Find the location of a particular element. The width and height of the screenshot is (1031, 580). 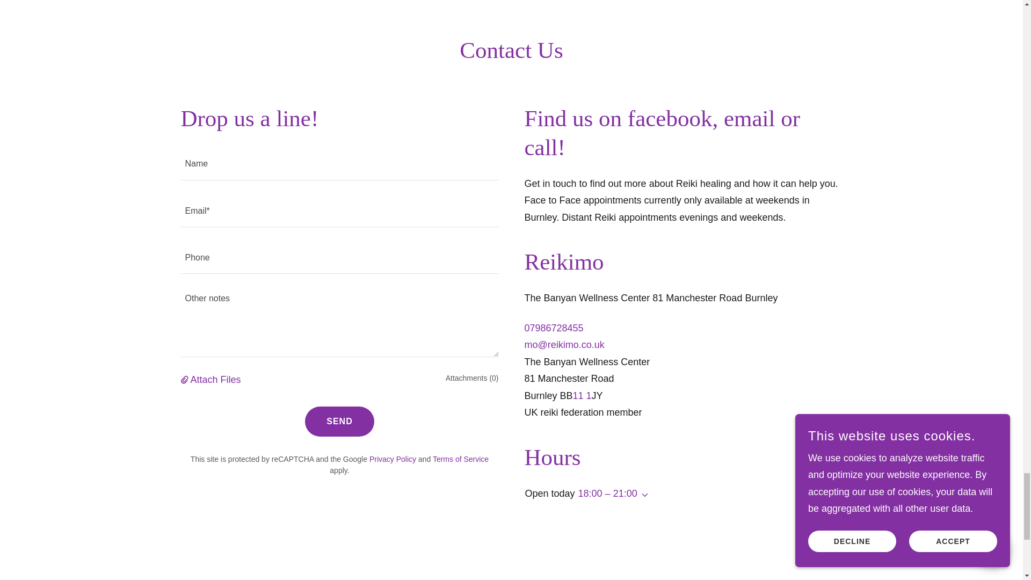

Privacy Policy is located at coordinates (393, 459).